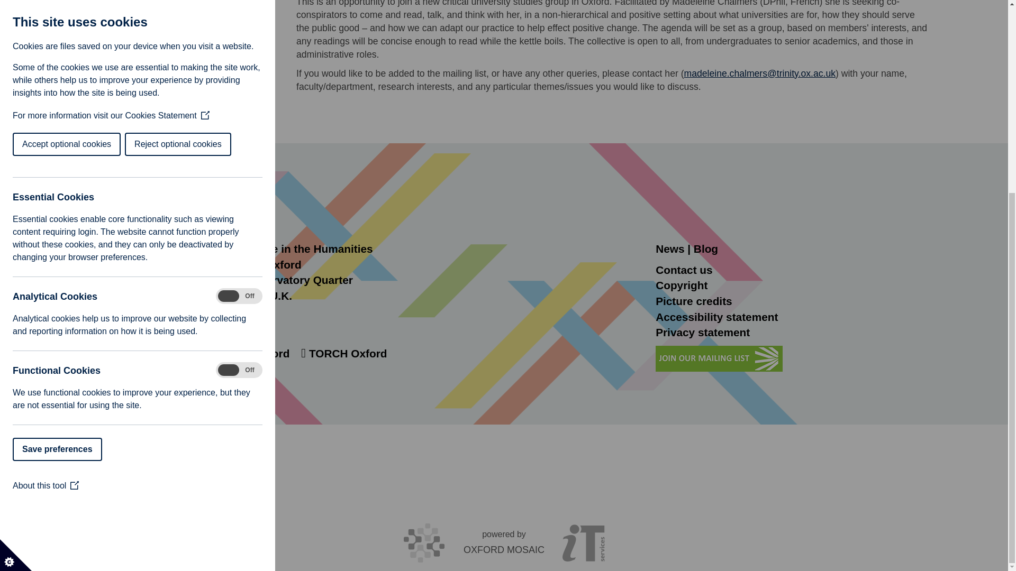 The width and height of the screenshot is (1016, 571). What do you see at coordinates (194, 353) in the screenshot?
I see `Twitter` at bounding box center [194, 353].